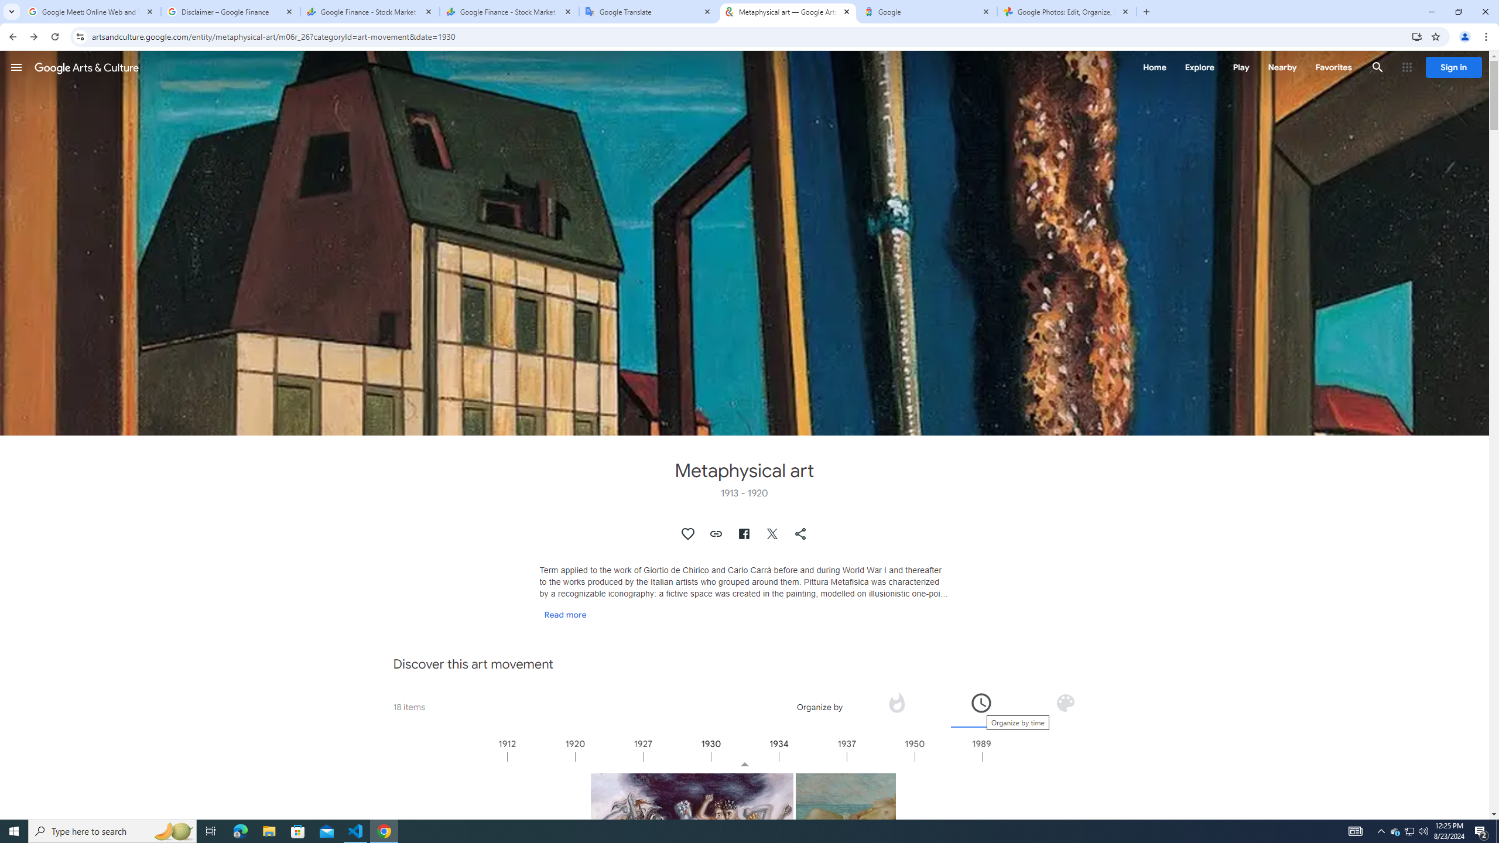 The height and width of the screenshot is (843, 1499). I want to click on Nearby, so click(1281, 67).